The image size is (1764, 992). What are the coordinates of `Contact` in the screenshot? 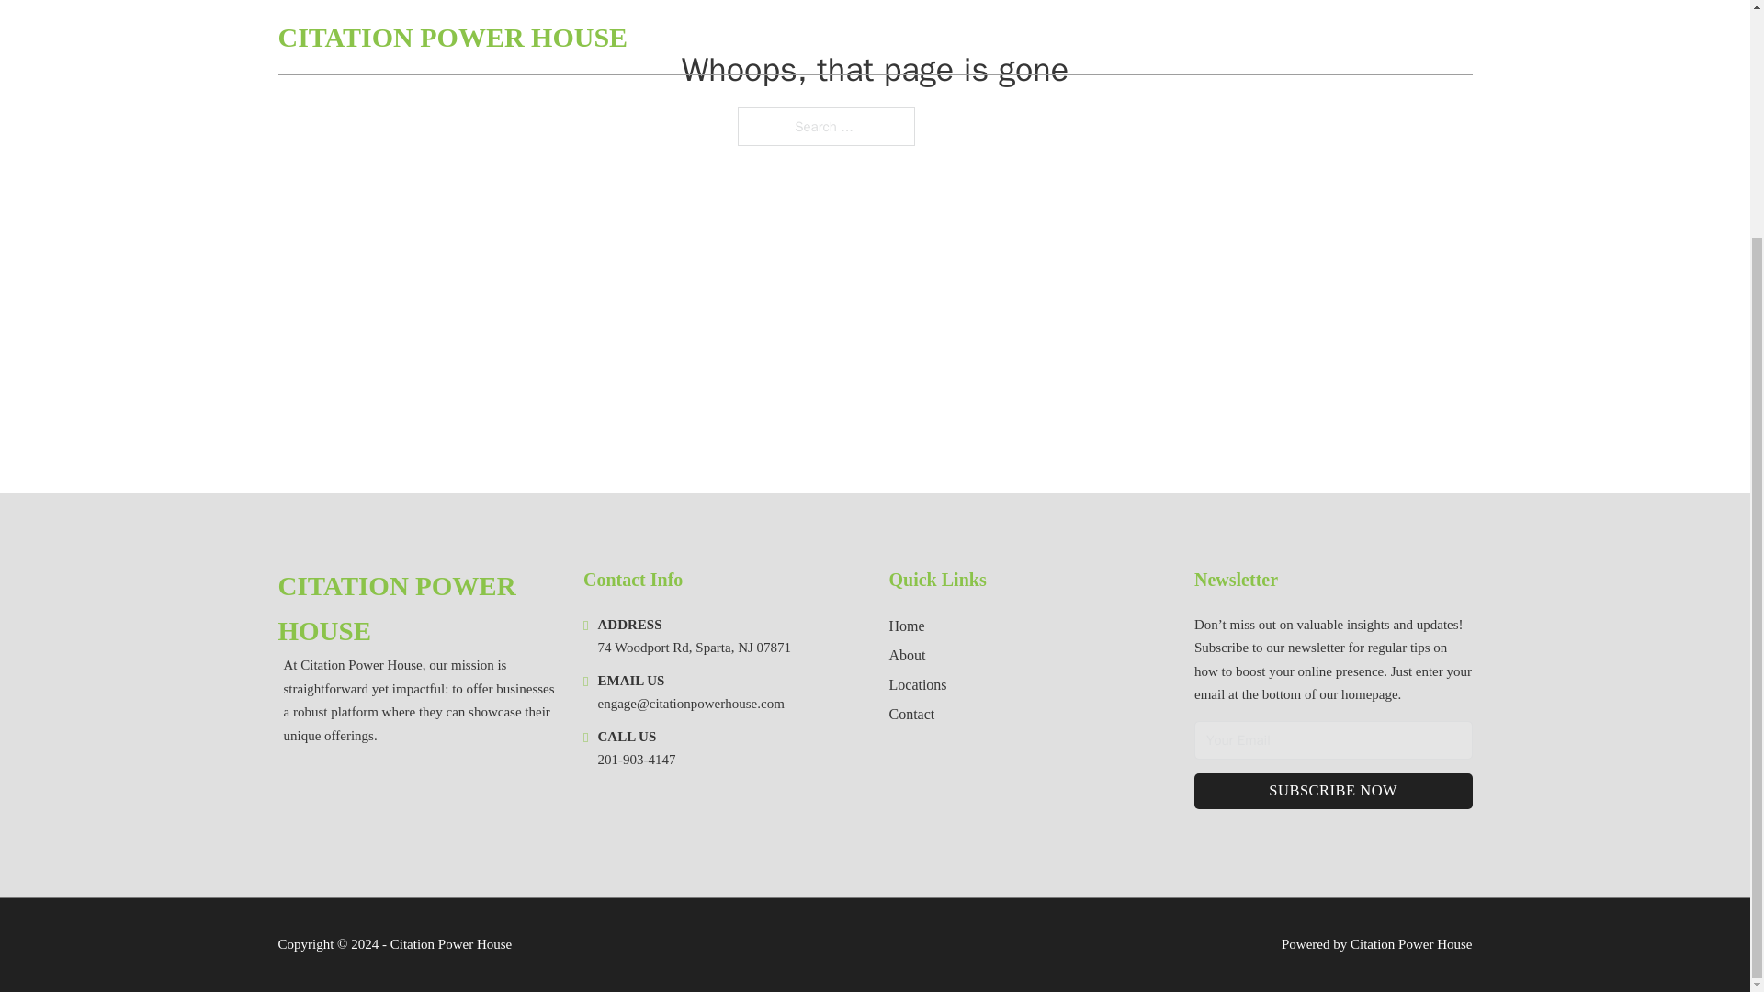 It's located at (911, 713).